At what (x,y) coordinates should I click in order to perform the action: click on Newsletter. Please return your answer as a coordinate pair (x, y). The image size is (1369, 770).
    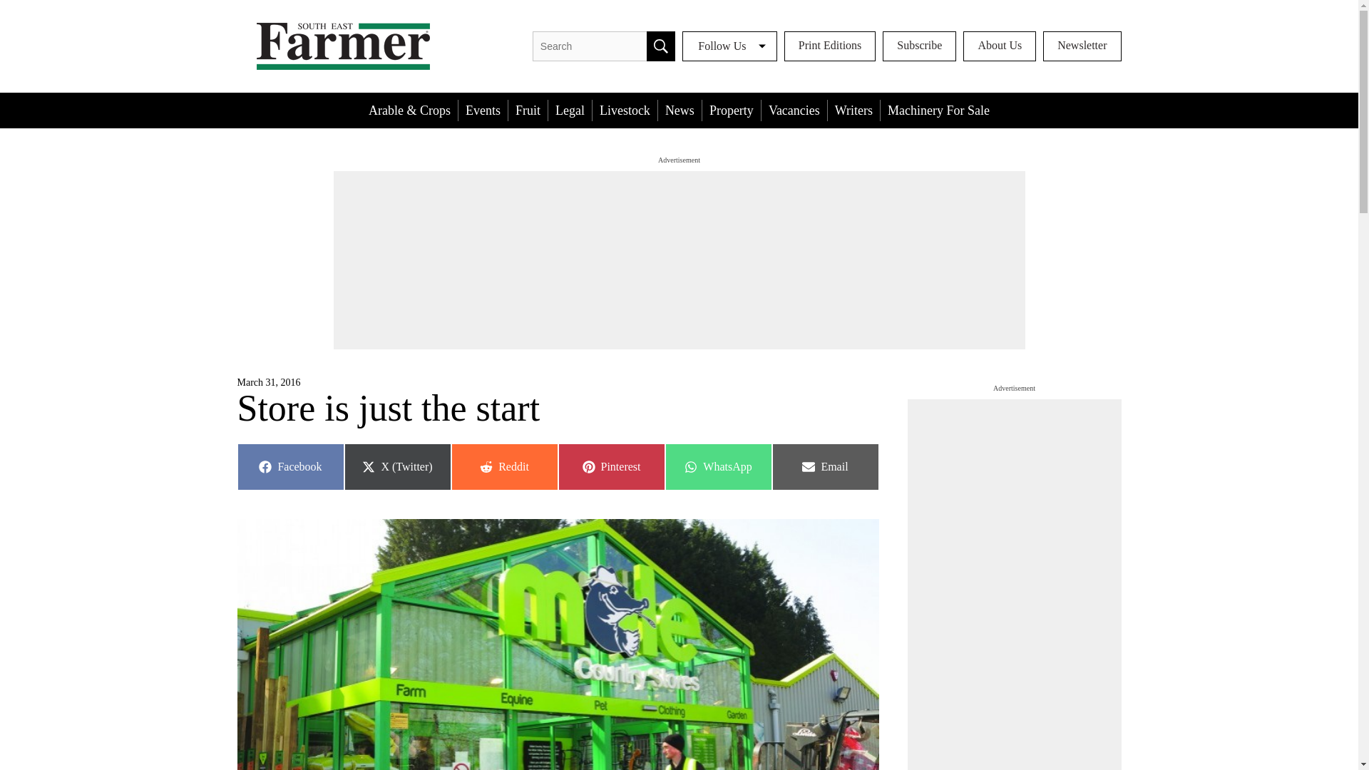
    Looking at the image, I should click on (1082, 46).